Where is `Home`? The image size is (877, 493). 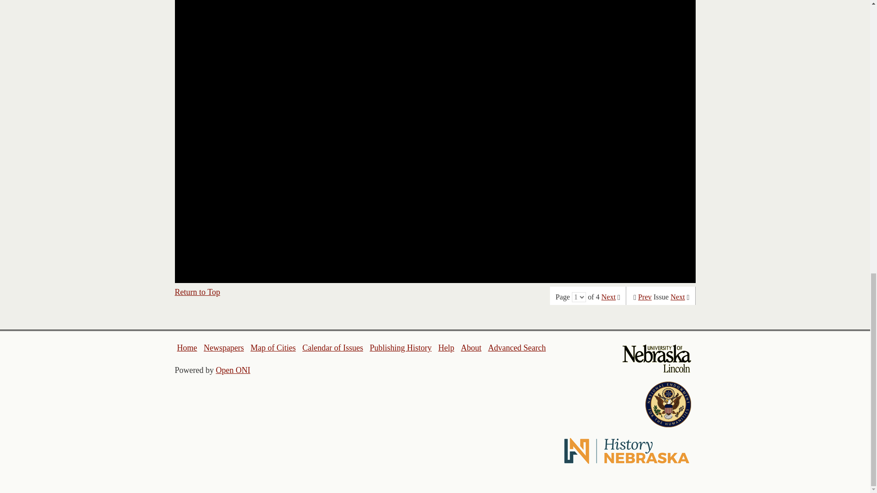
Home is located at coordinates (187, 348).